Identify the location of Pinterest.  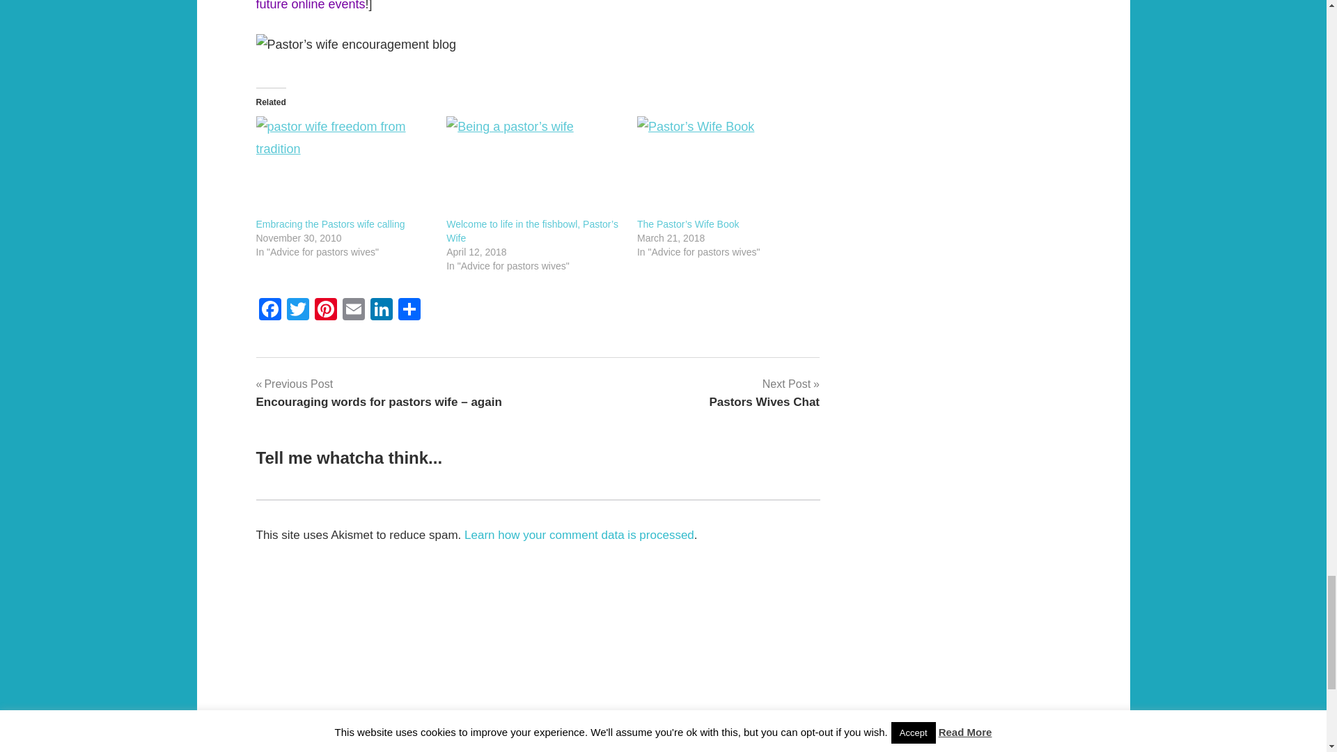
(325, 311).